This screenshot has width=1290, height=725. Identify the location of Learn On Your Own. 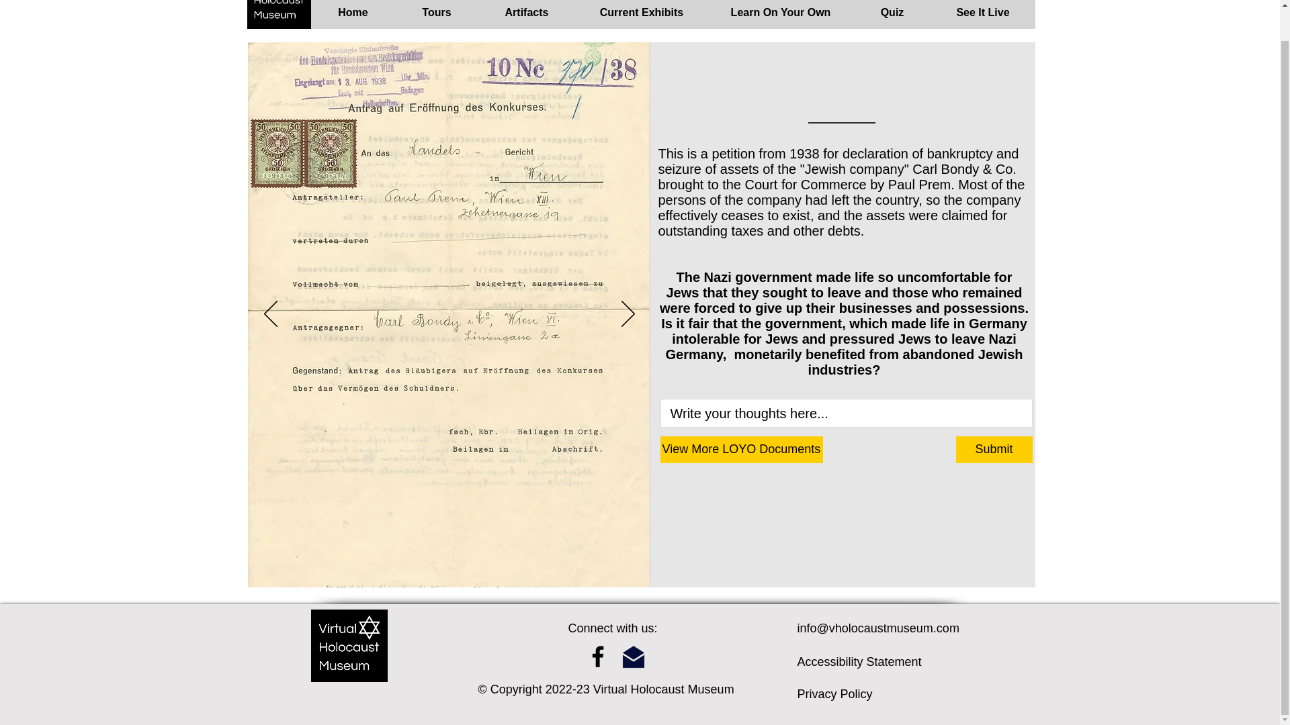
(781, 19).